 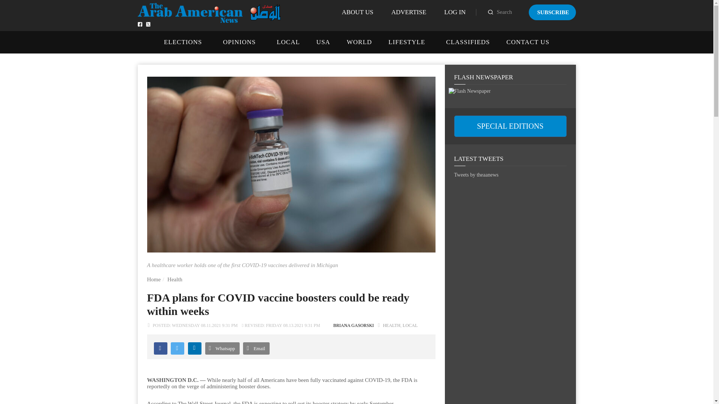 What do you see at coordinates (175, 279) in the screenshot?
I see `Health` at bounding box center [175, 279].